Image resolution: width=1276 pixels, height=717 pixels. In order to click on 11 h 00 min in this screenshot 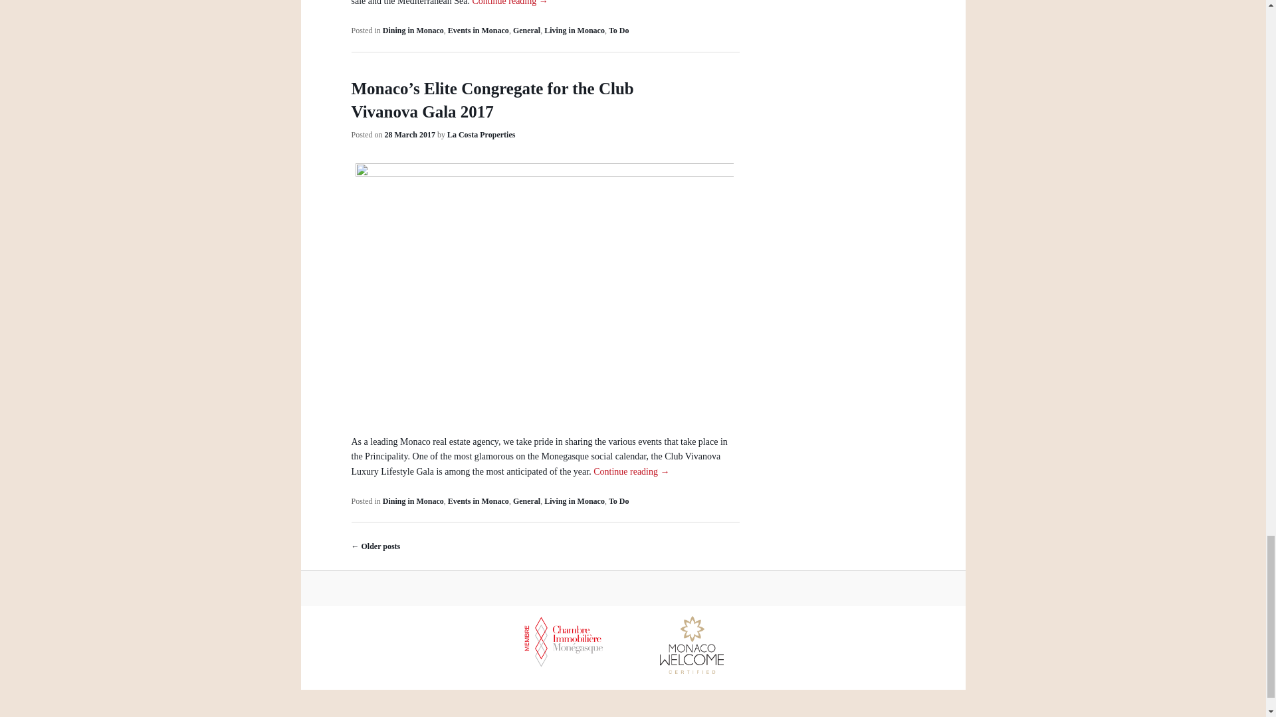, I will do `click(409, 134)`.